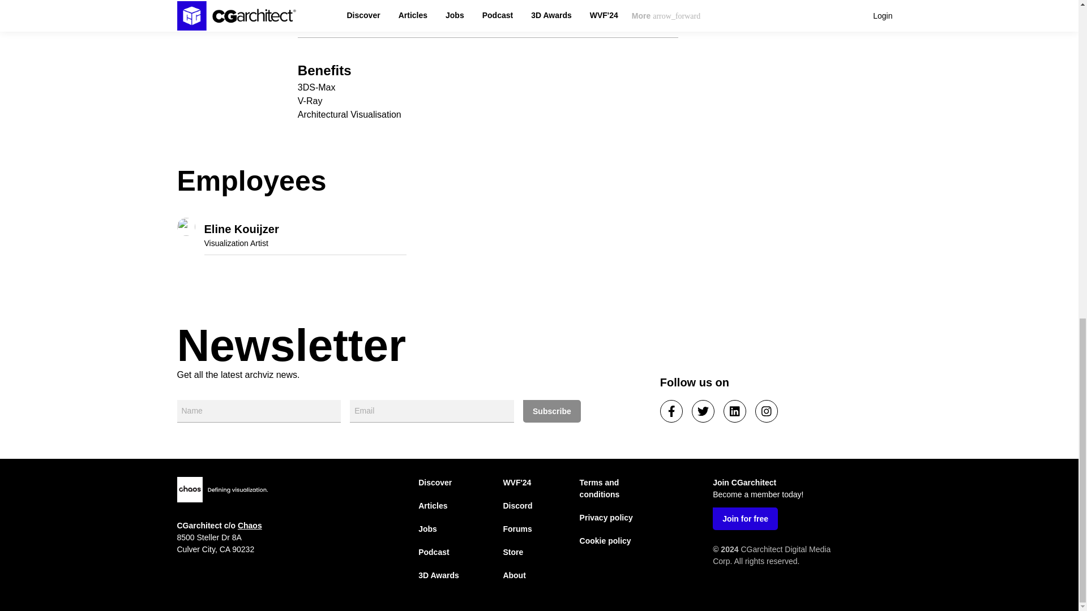  What do you see at coordinates (671, 411) in the screenshot?
I see `Facebook` at bounding box center [671, 411].